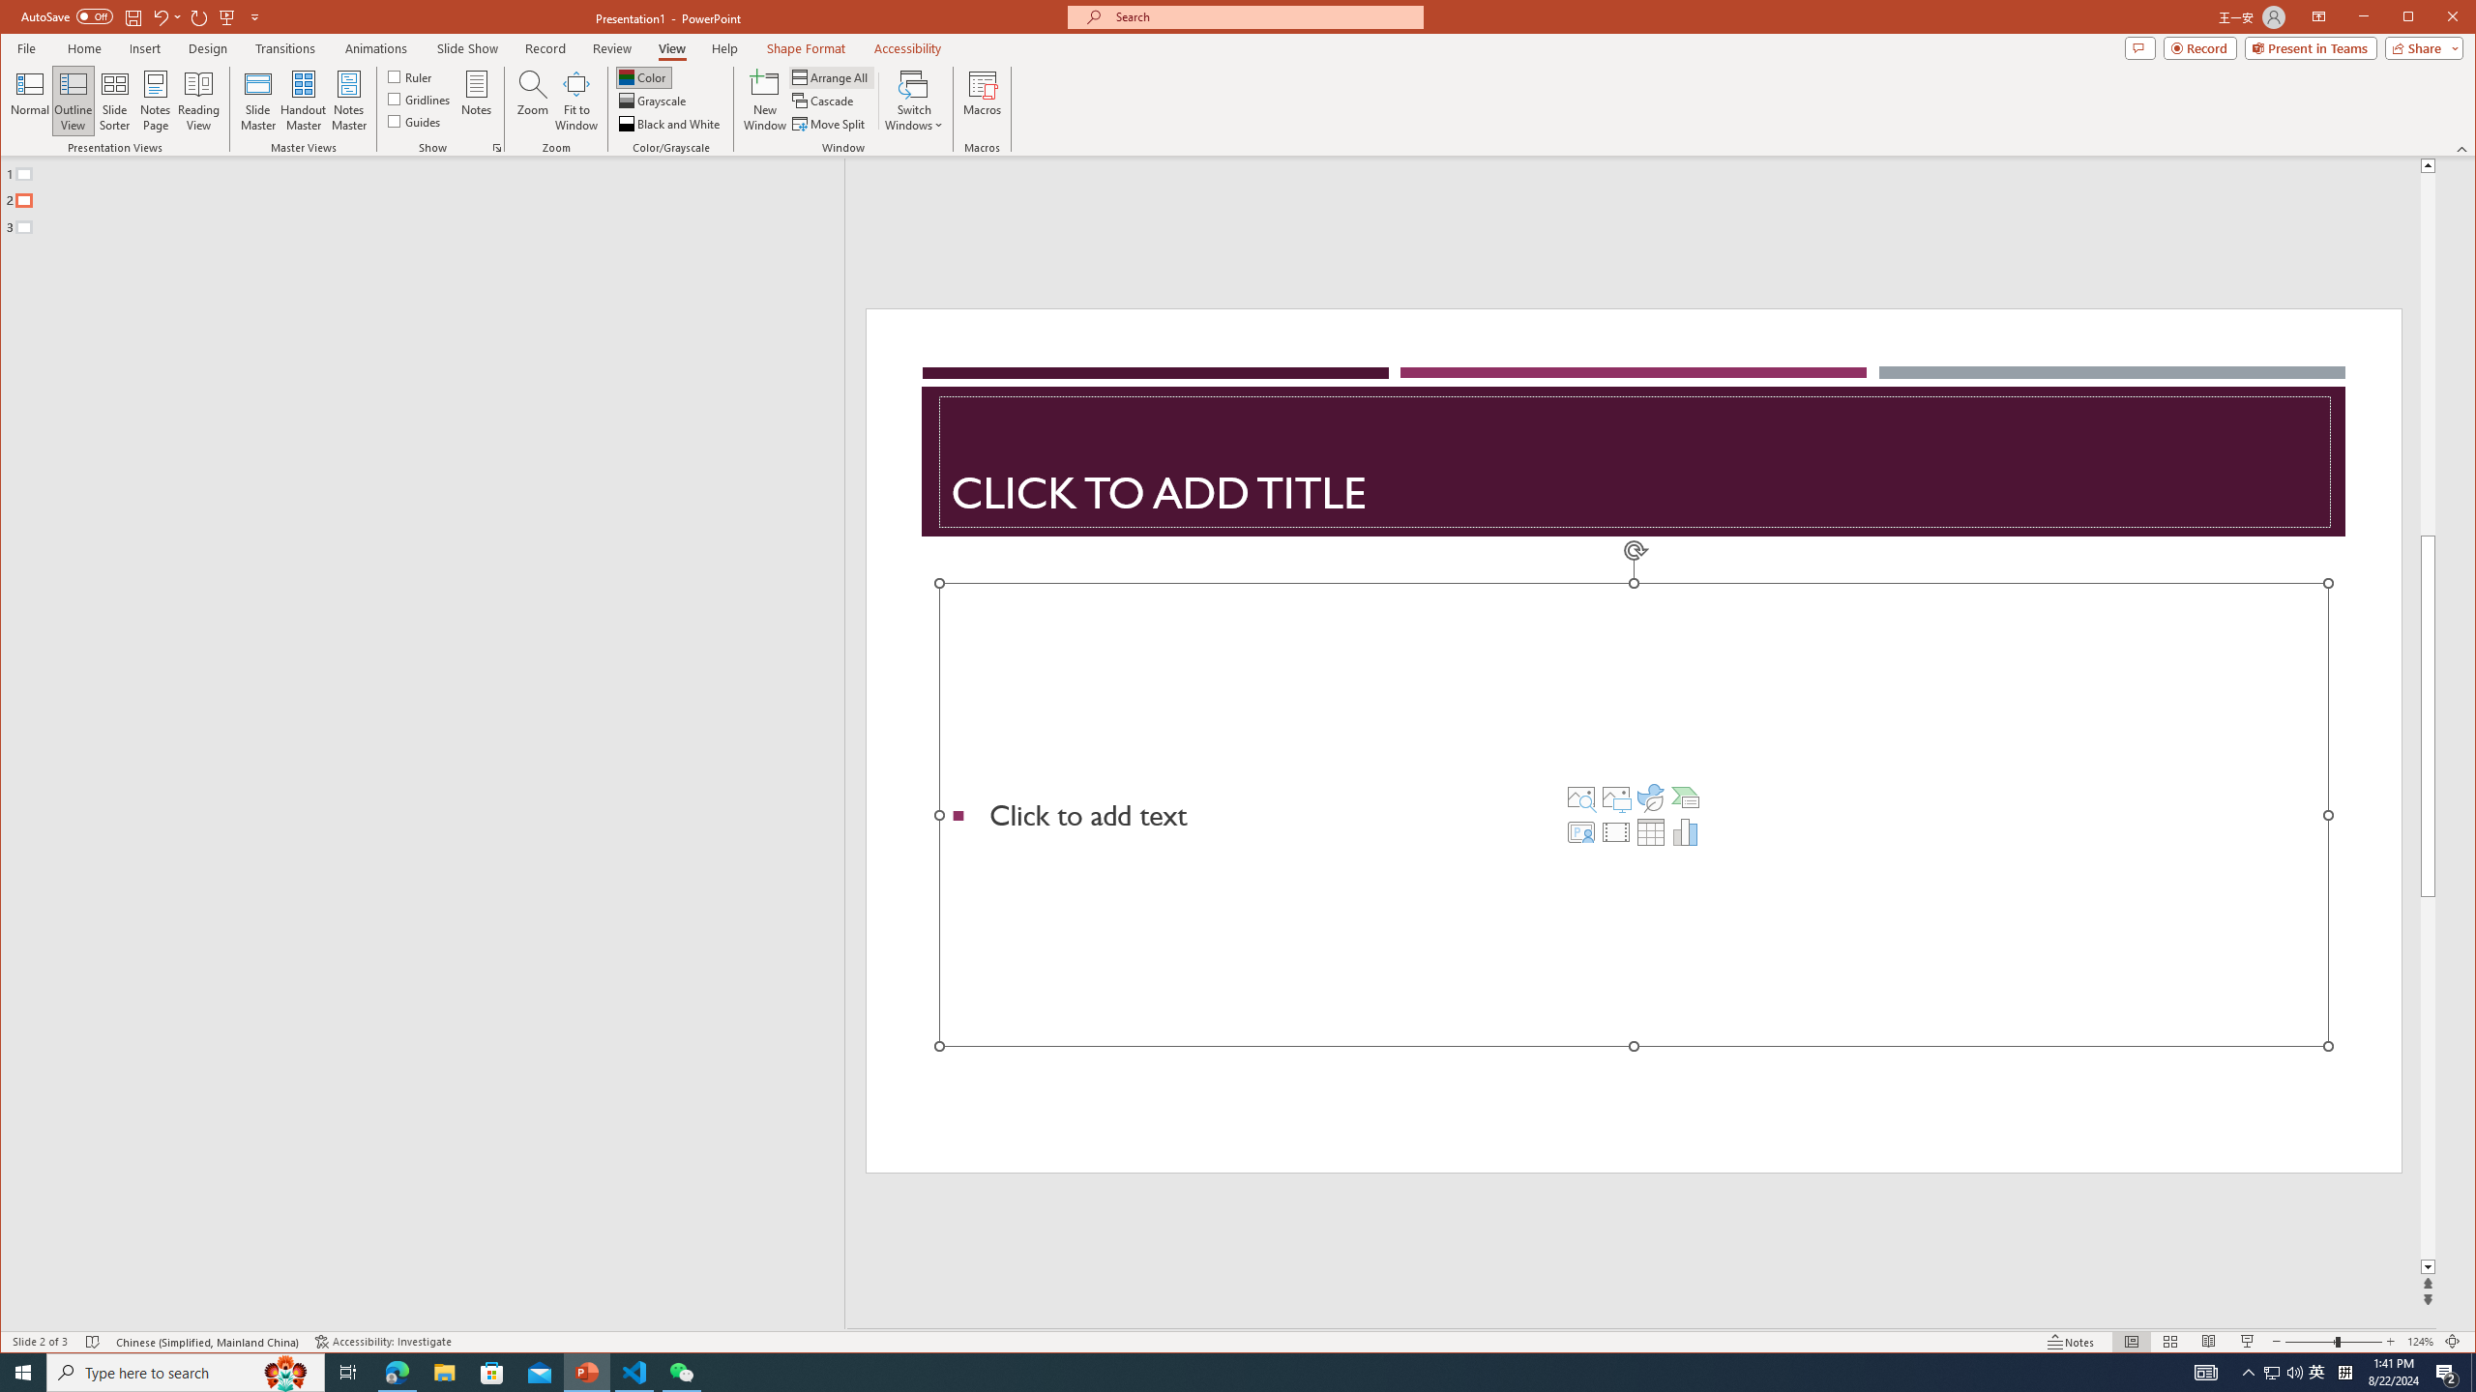  I want to click on Microsoft Edge - 1 running window, so click(397, 1373).